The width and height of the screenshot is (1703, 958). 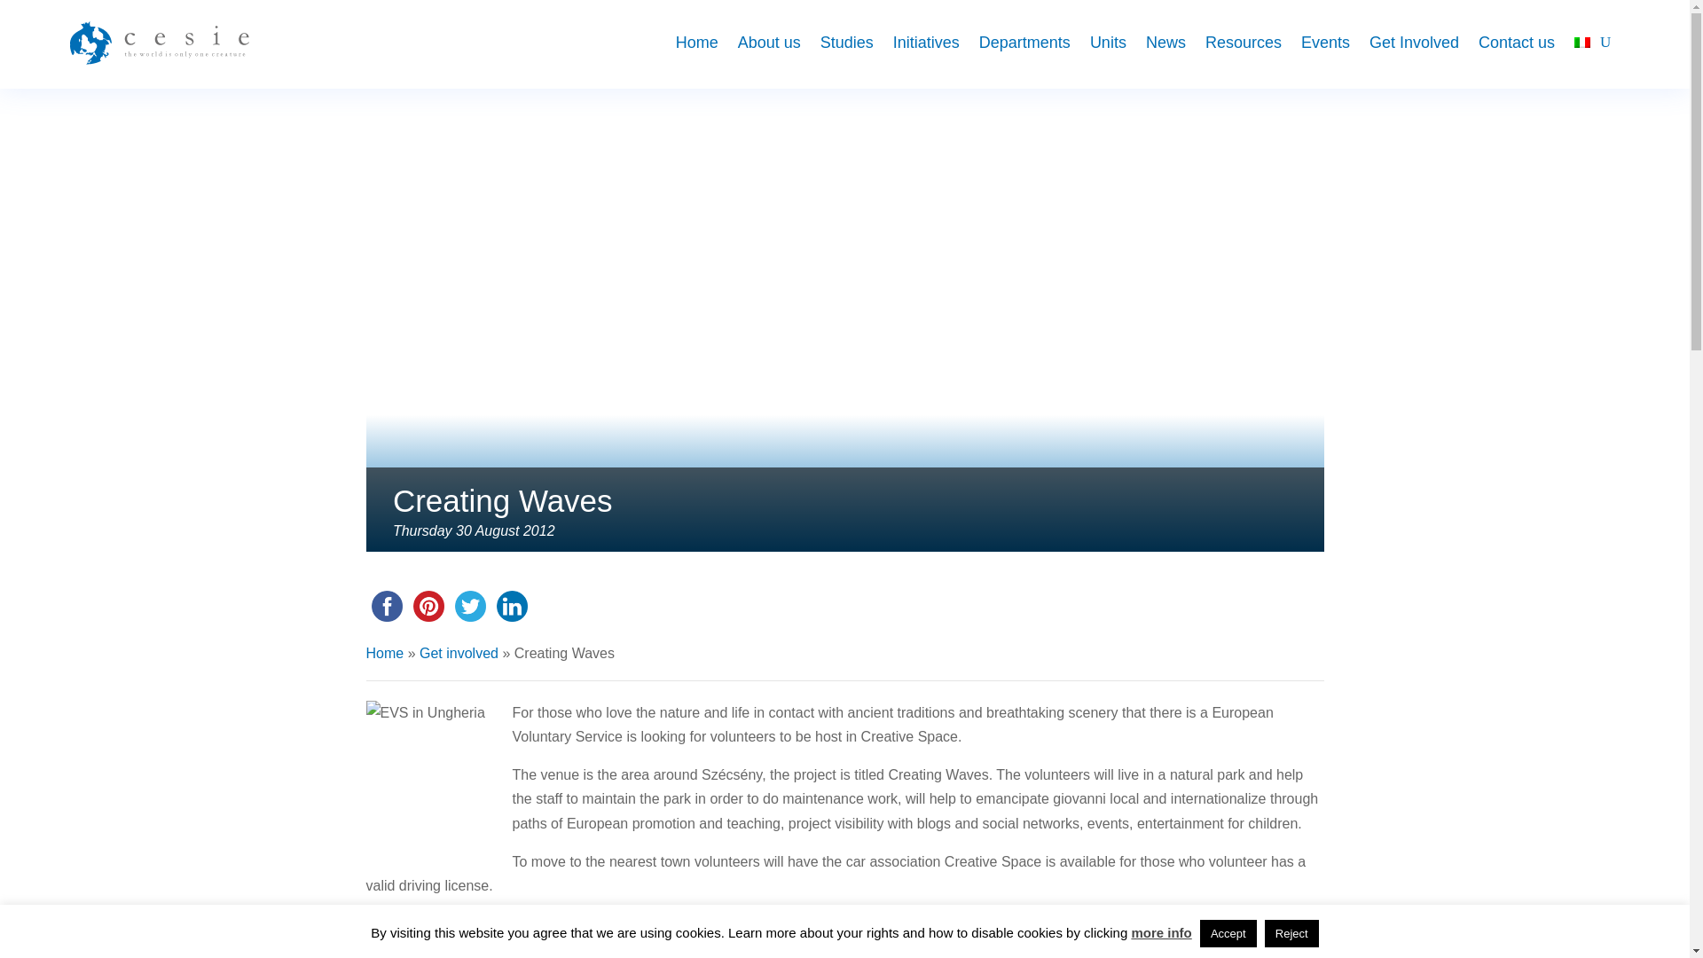 What do you see at coordinates (428, 606) in the screenshot?
I see `pinterest` at bounding box center [428, 606].